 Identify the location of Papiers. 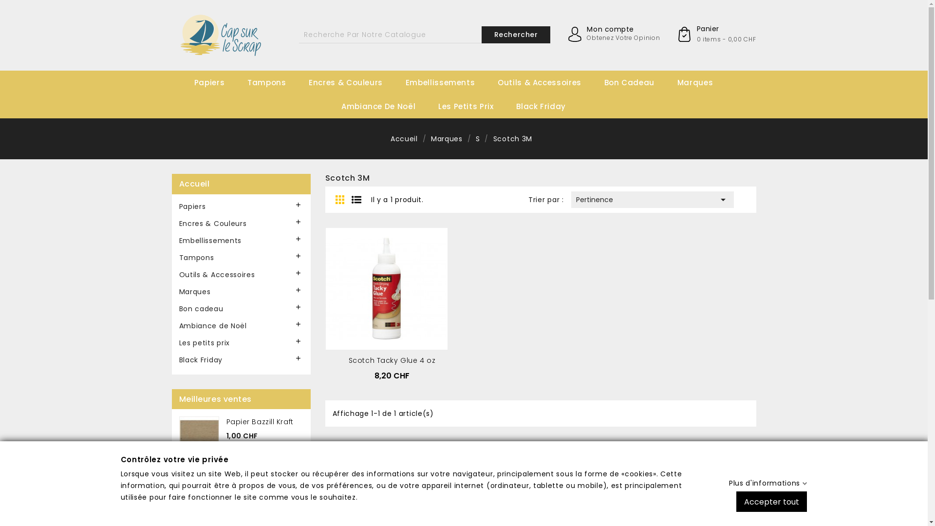
(220, 83).